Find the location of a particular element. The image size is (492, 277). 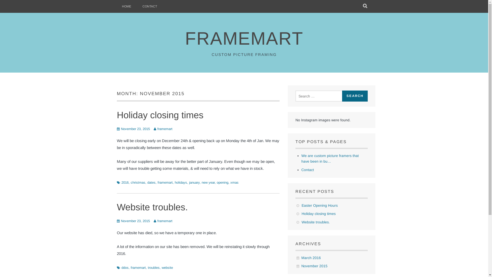

Website troubles. is located at coordinates (152, 207).